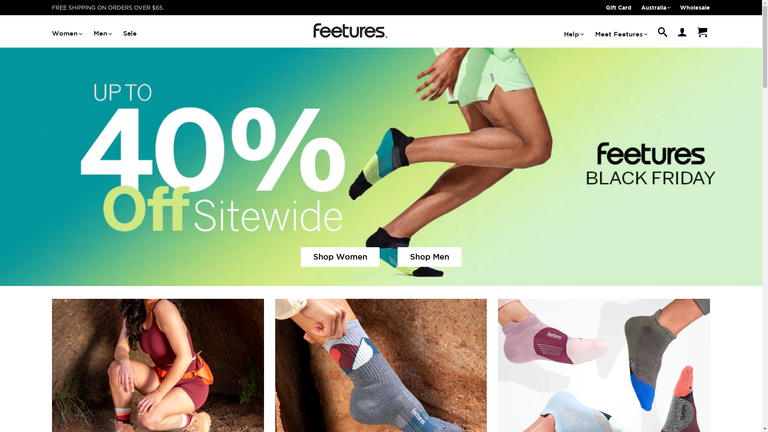 The height and width of the screenshot is (432, 768). I want to click on Cart, so click(702, 34).